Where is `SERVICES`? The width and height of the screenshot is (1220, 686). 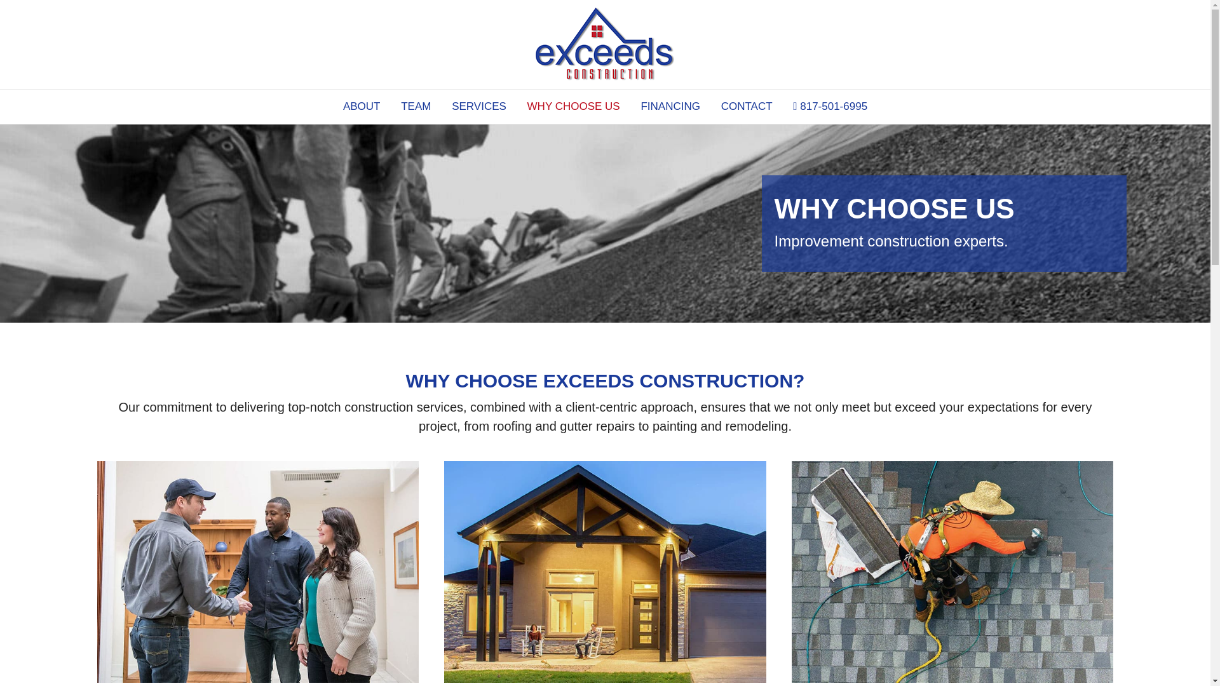
SERVICES is located at coordinates (478, 107).